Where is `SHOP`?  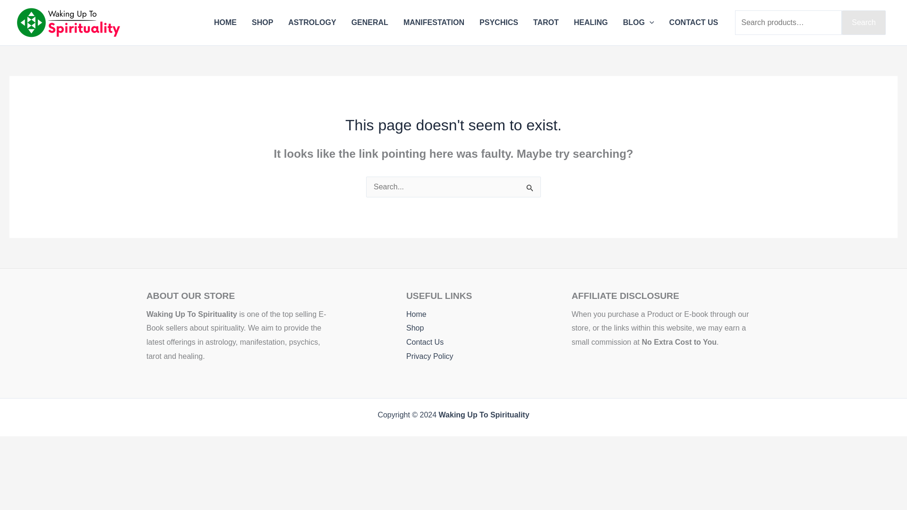
SHOP is located at coordinates (262, 22).